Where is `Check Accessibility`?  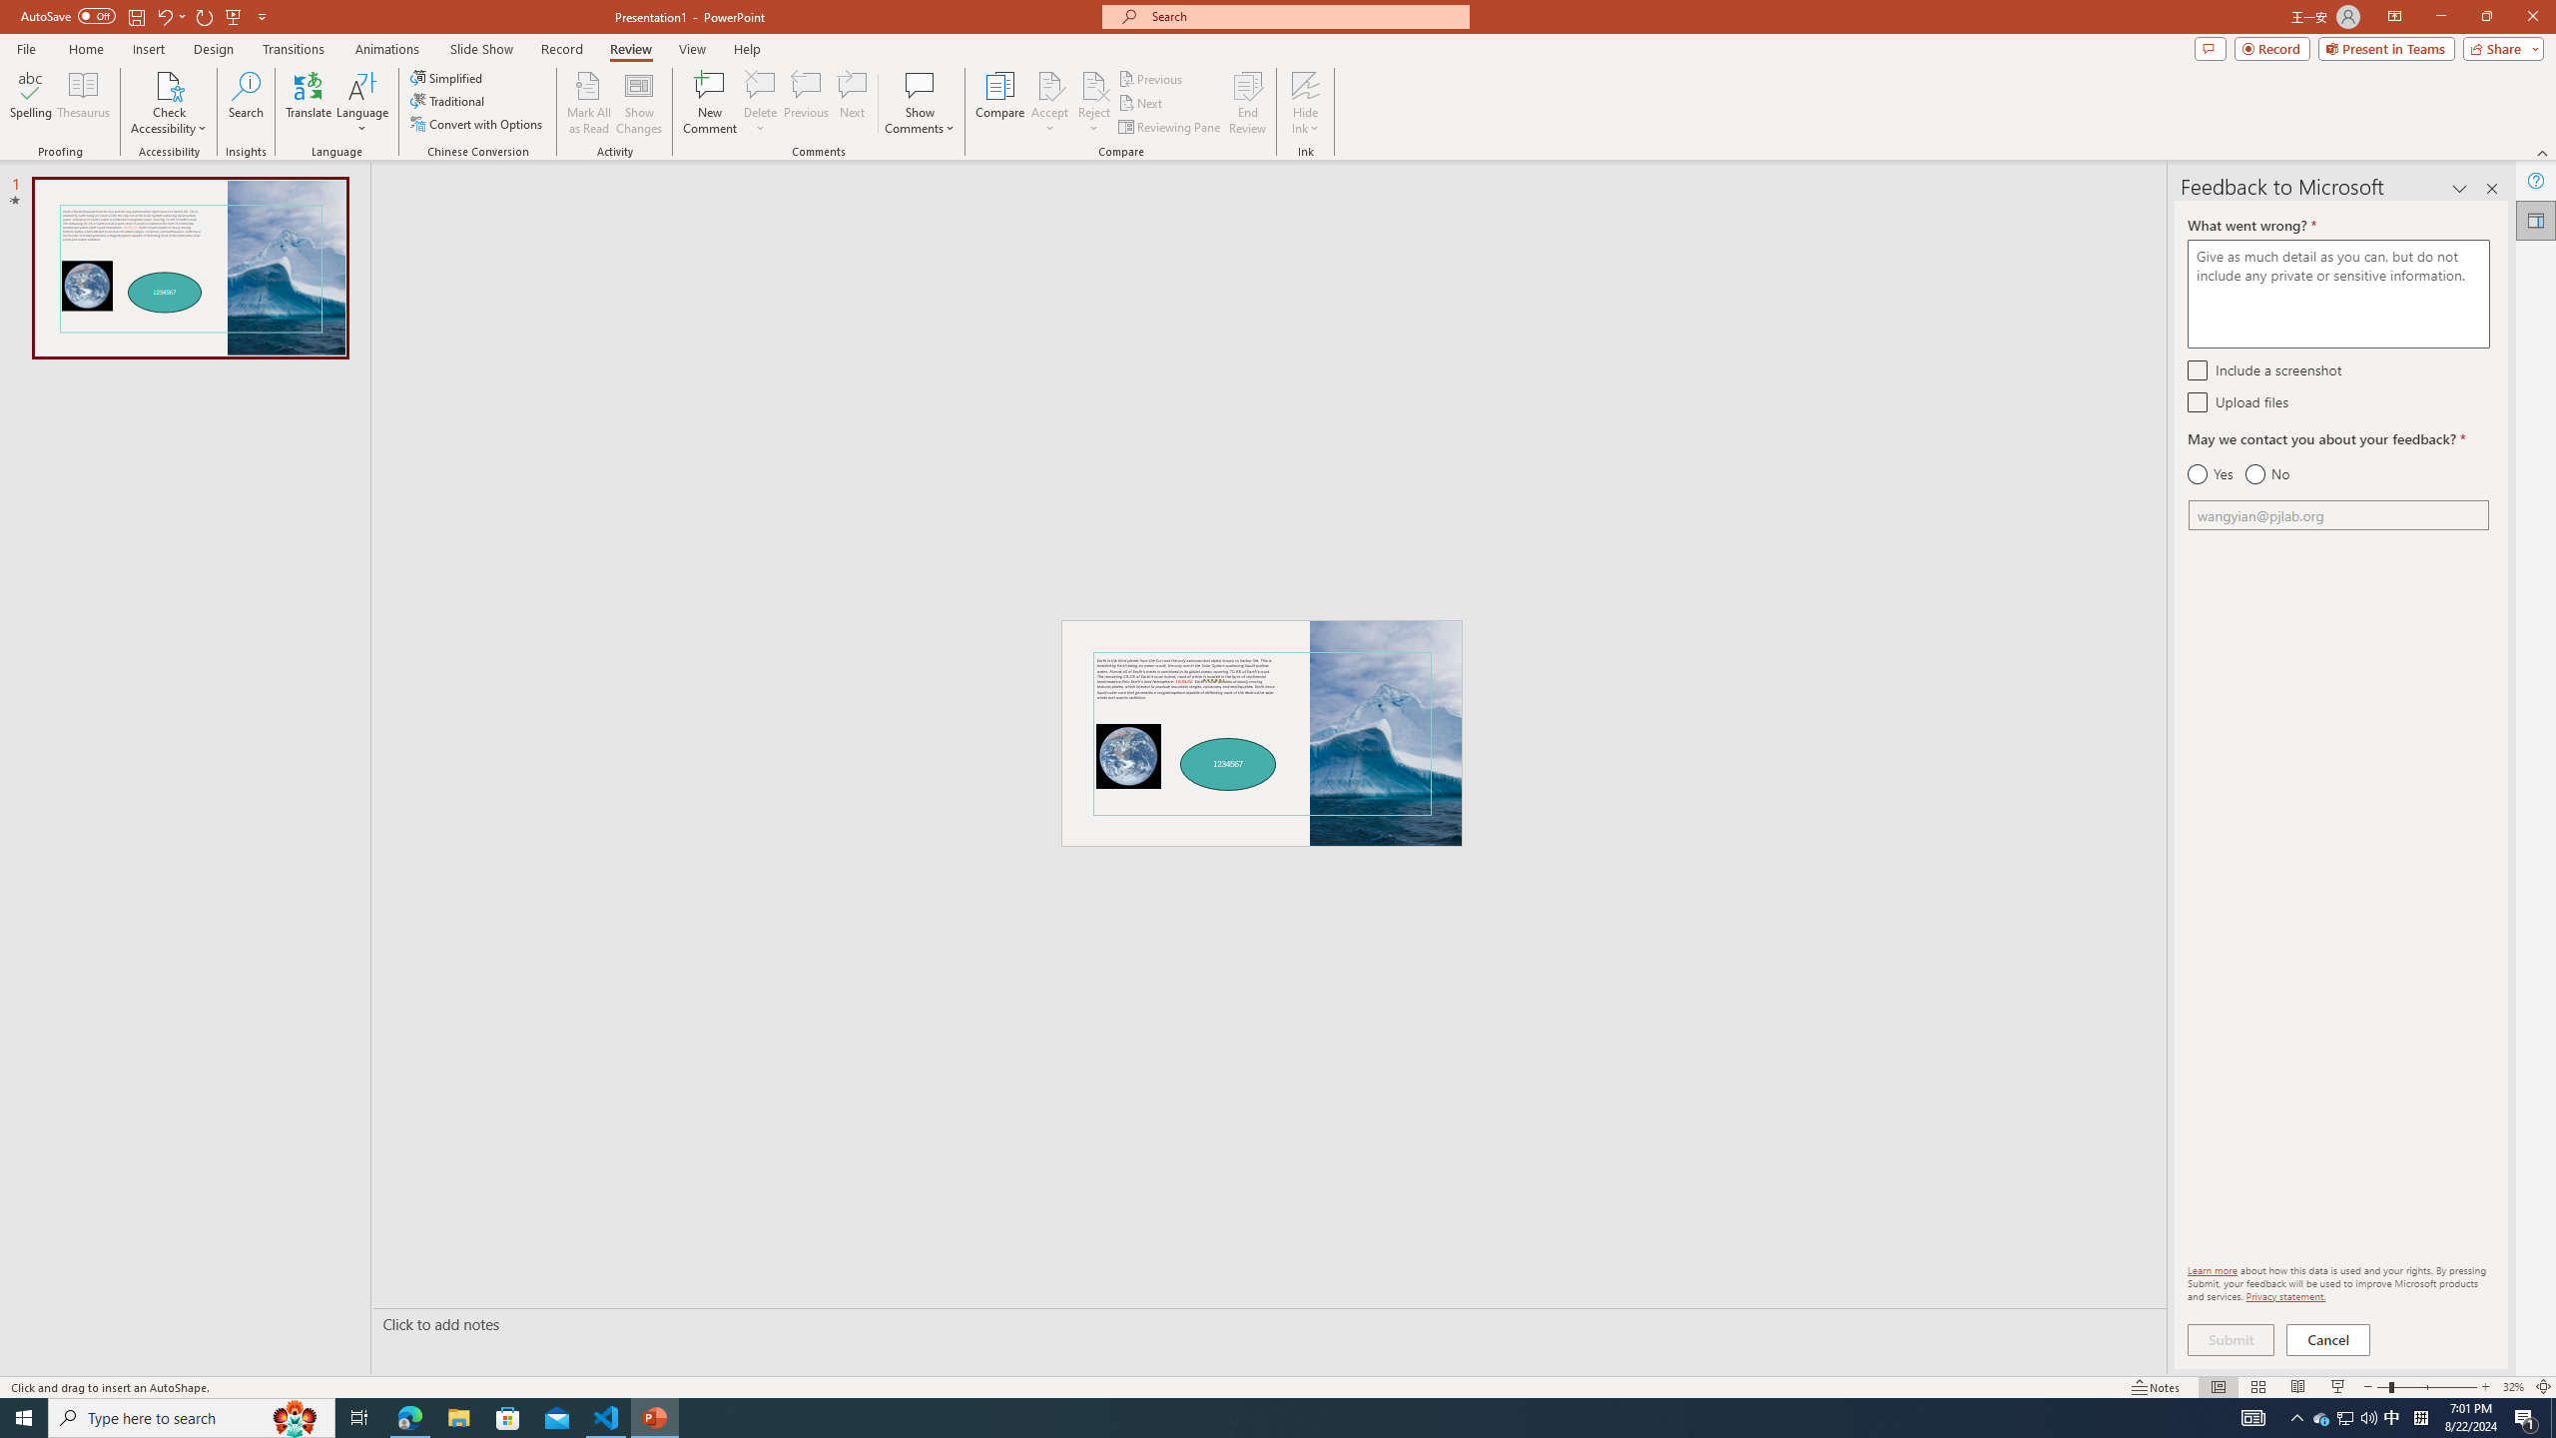
Check Accessibility is located at coordinates (168, 103).